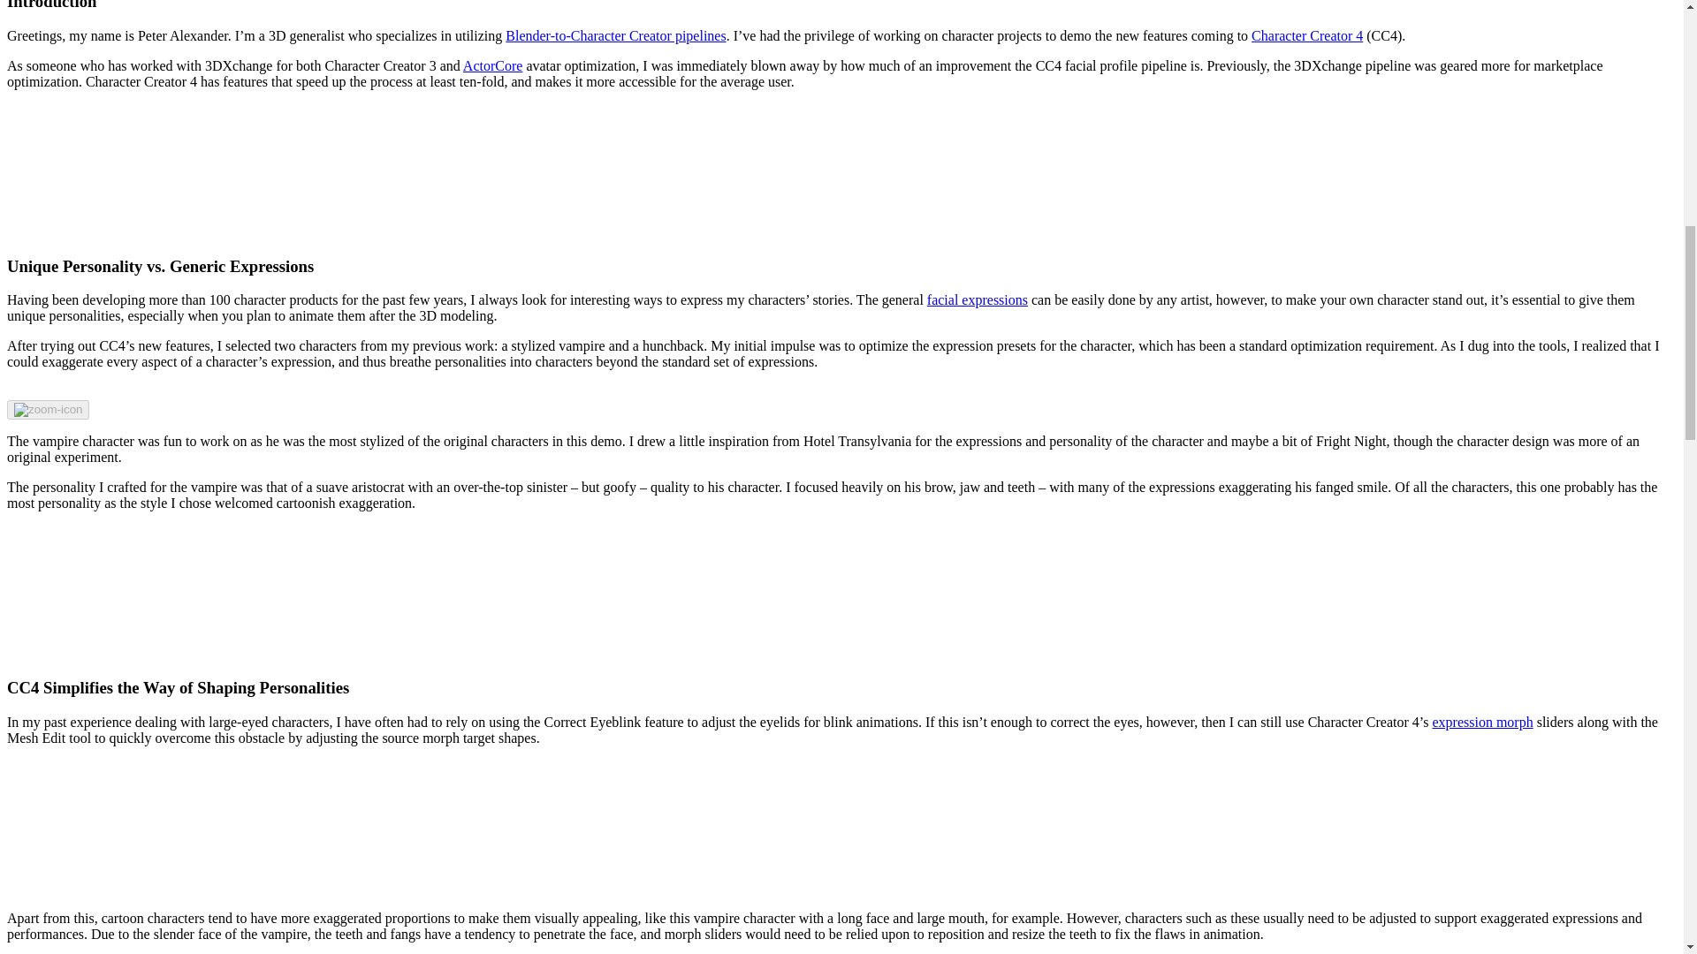  Describe the element at coordinates (615, 35) in the screenshot. I see `Blender-to-Character Creator pipelines` at that location.